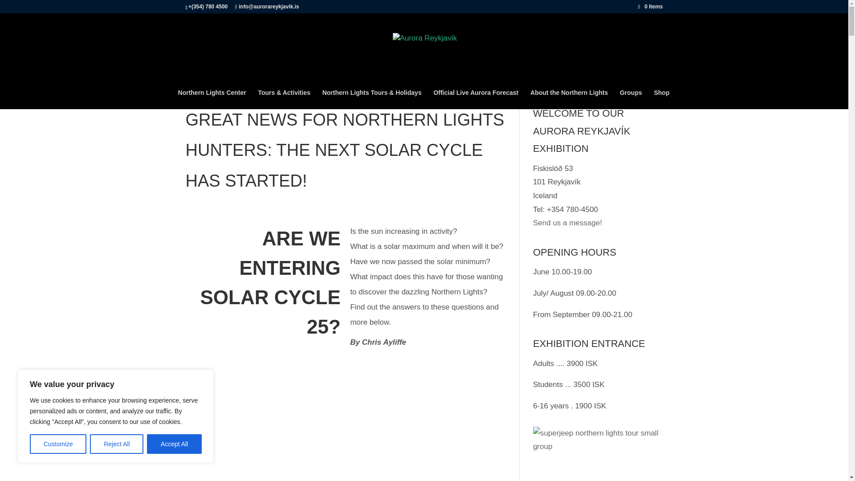  Describe the element at coordinates (650, 6) in the screenshot. I see `0 Items` at that location.